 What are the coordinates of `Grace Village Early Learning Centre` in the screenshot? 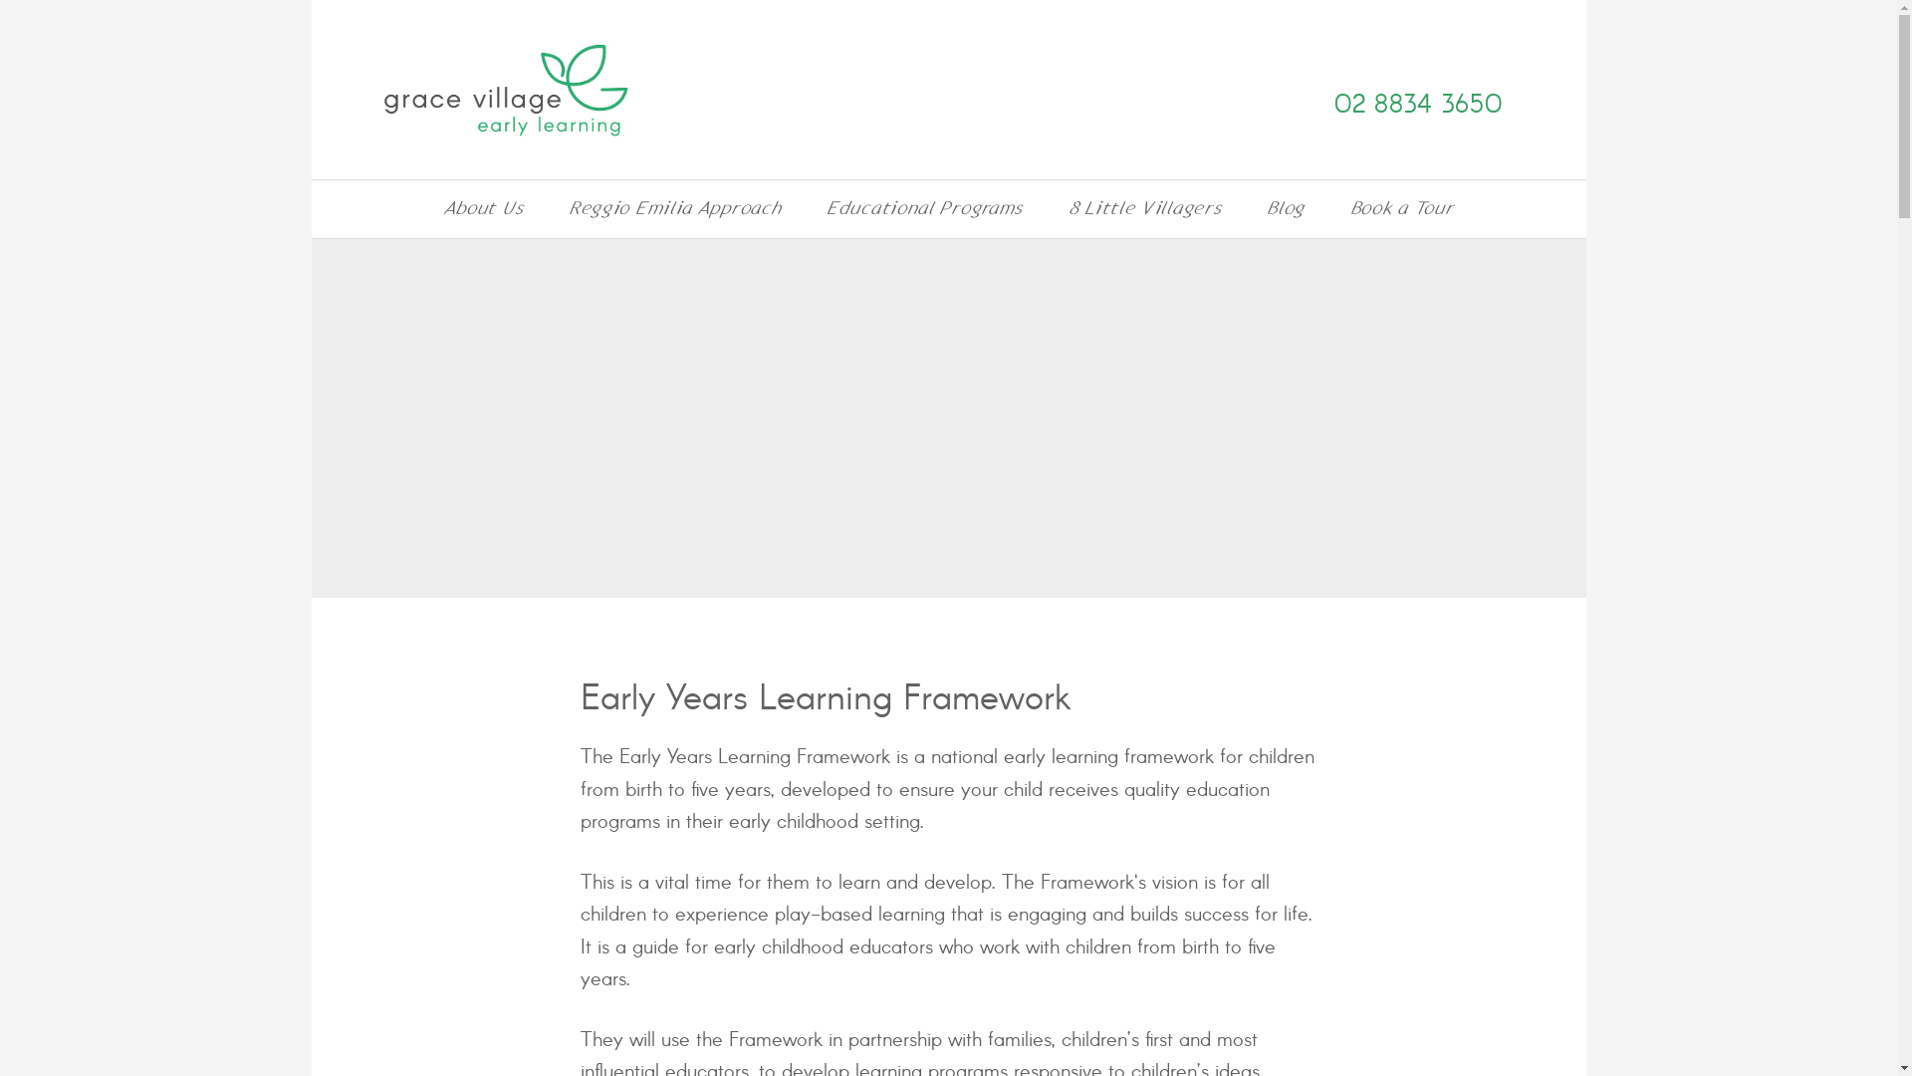 It's located at (524, 90).